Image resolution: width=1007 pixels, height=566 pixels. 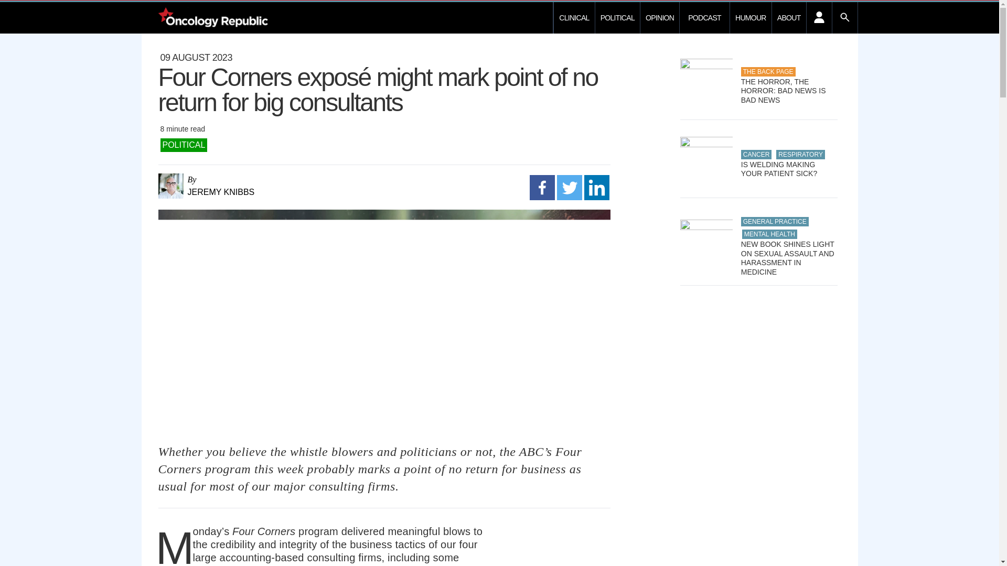 What do you see at coordinates (659, 18) in the screenshot?
I see `OPINION` at bounding box center [659, 18].